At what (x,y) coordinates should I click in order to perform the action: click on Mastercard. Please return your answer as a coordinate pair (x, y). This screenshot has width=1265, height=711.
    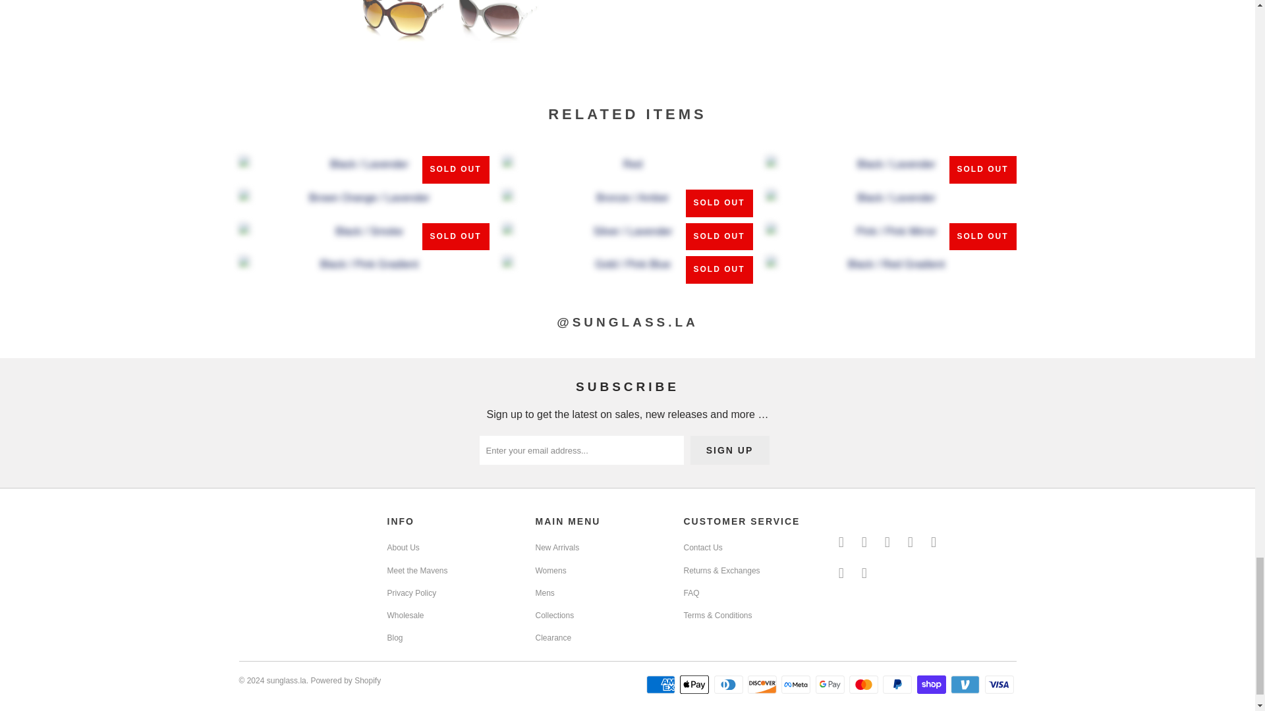
    Looking at the image, I should click on (864, 685).